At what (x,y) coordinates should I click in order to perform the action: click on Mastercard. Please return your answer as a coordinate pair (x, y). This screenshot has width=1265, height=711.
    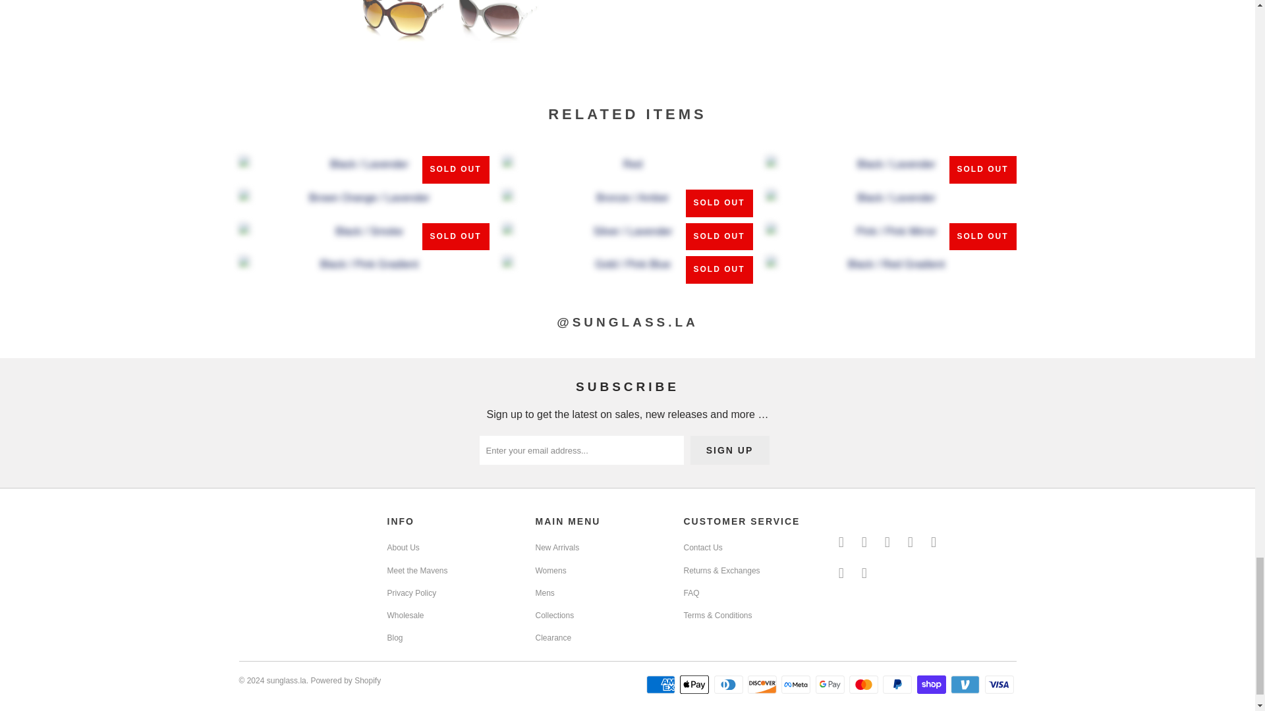
    Looking at the image, I should click on (864, 685).